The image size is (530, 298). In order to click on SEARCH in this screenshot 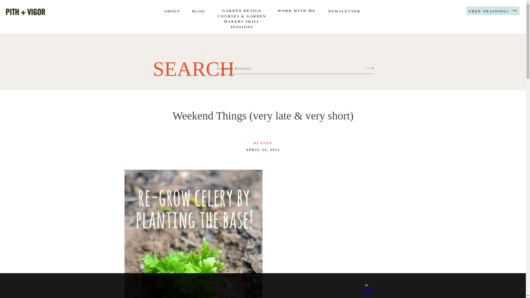, I will do `click(188, 65)`.